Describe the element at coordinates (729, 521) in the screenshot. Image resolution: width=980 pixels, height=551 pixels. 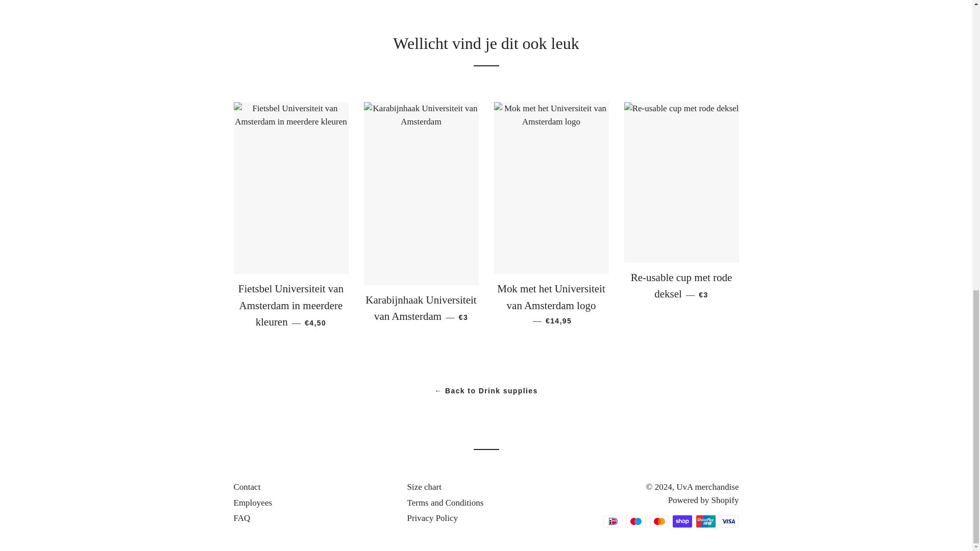
I see `Visa` at that location.